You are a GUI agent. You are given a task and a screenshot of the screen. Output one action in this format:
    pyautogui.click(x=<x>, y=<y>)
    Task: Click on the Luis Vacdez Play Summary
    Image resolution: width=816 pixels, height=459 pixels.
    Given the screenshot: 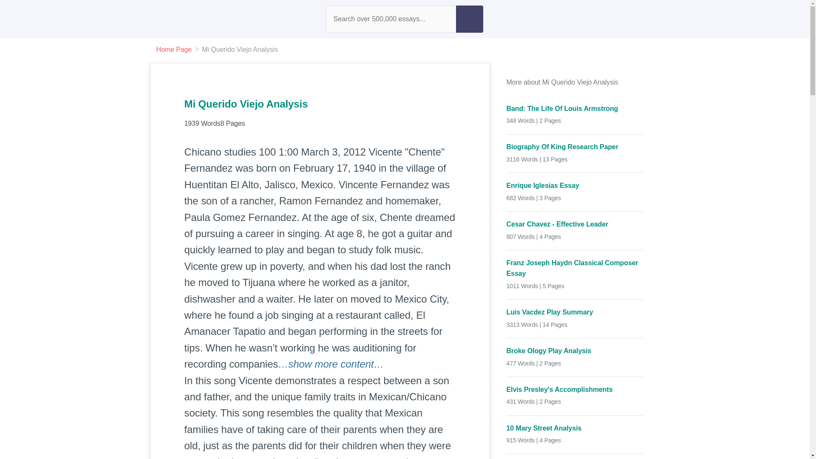 What is the action you would take?
    pyautogui.click(x=575, y=312)
    